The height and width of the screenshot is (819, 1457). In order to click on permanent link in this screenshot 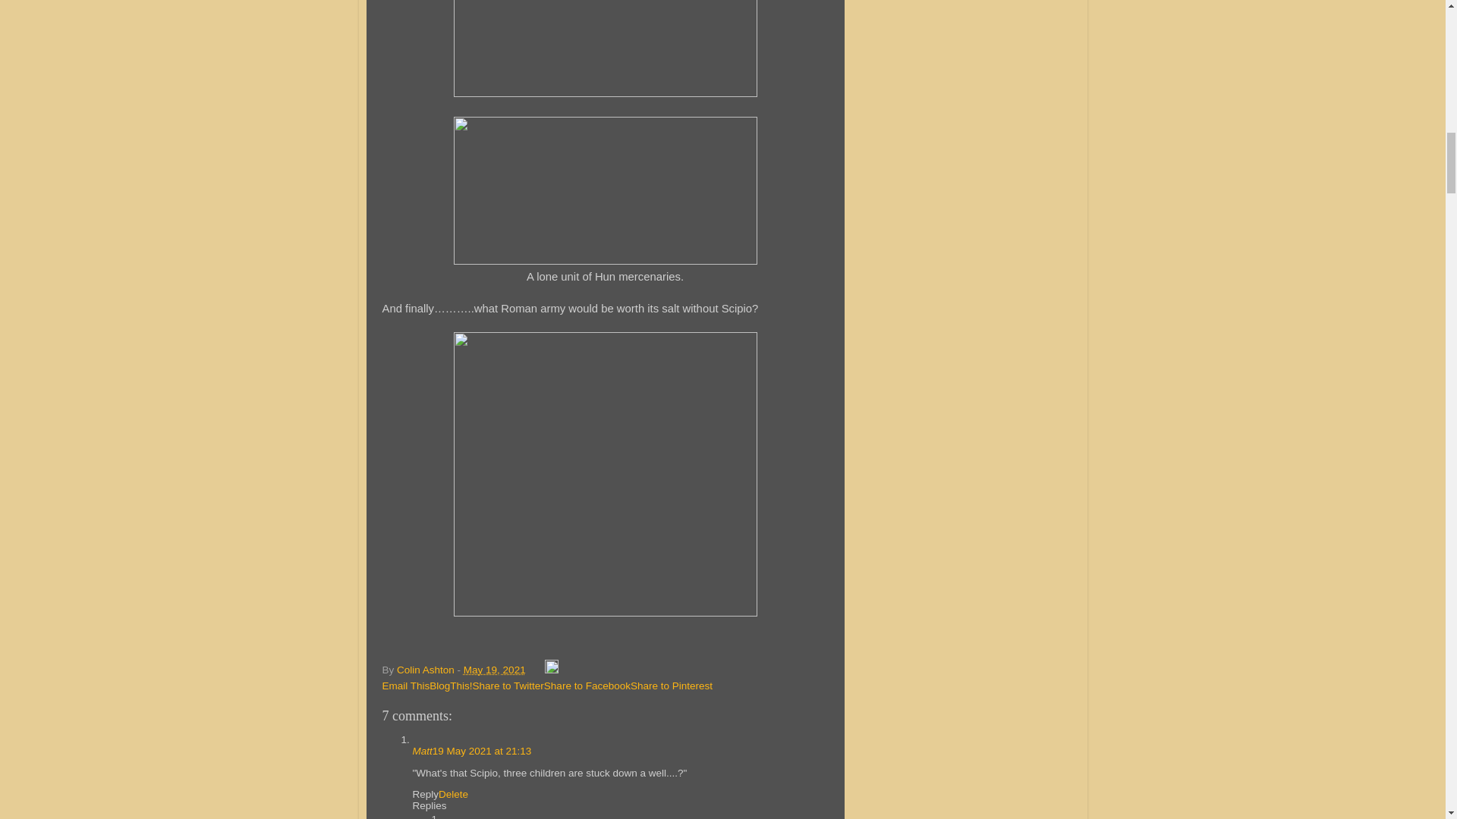, I will do `click(495, 670)`.